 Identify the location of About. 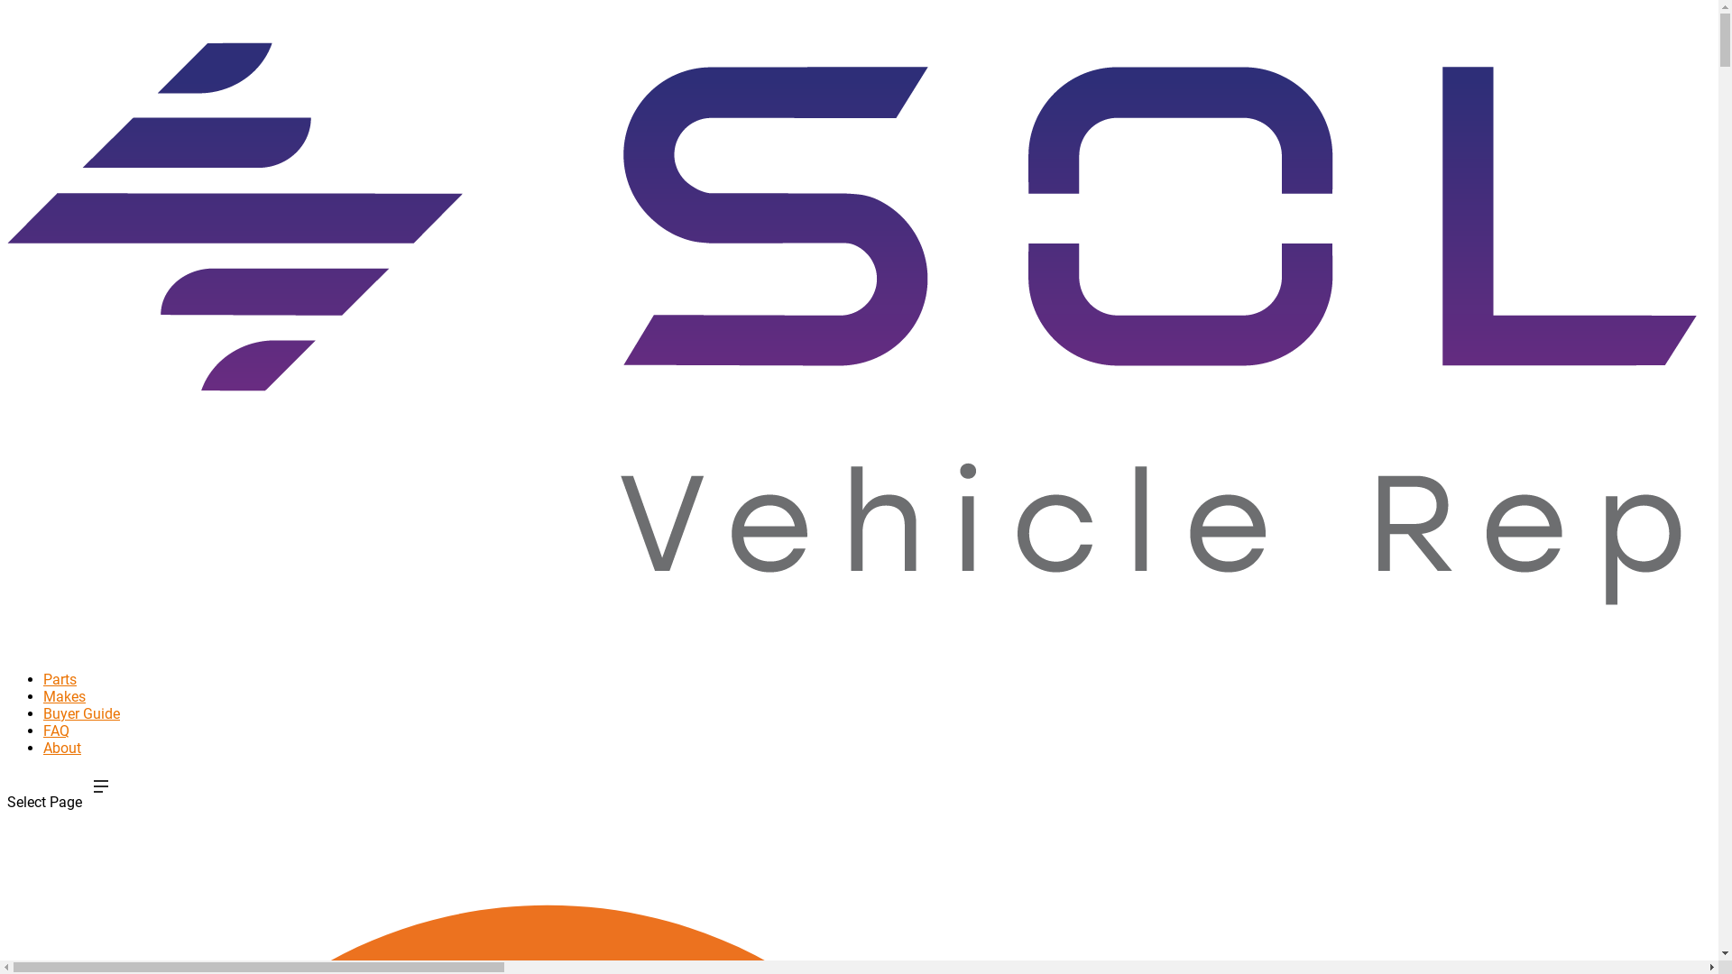
(62, 771).